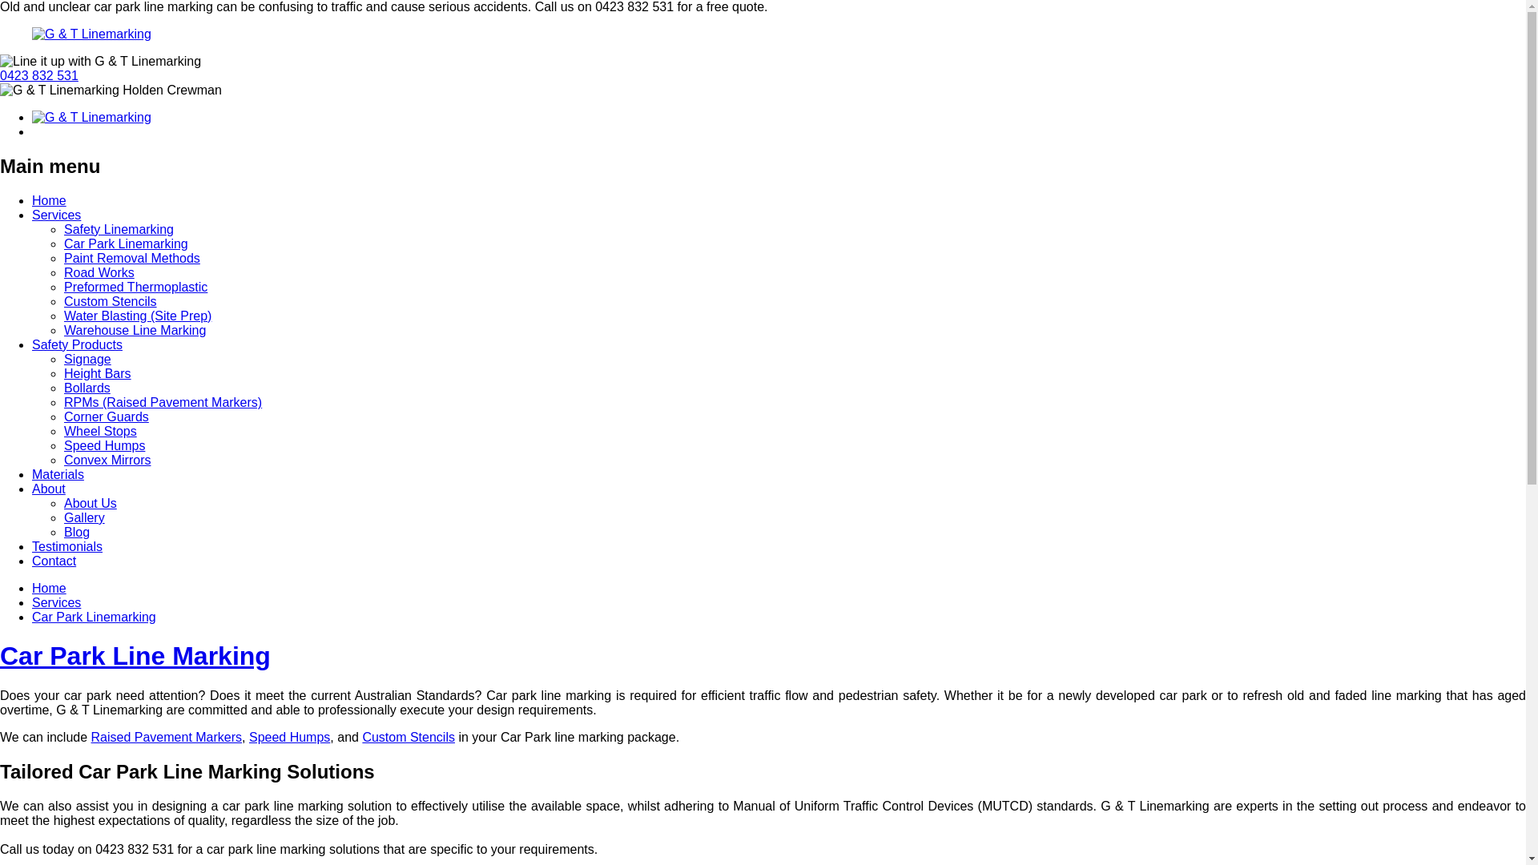 The image size is (1538, 865). Describe the element at coordinates (56, 602) in the screenshot. I see `Services` at that location.